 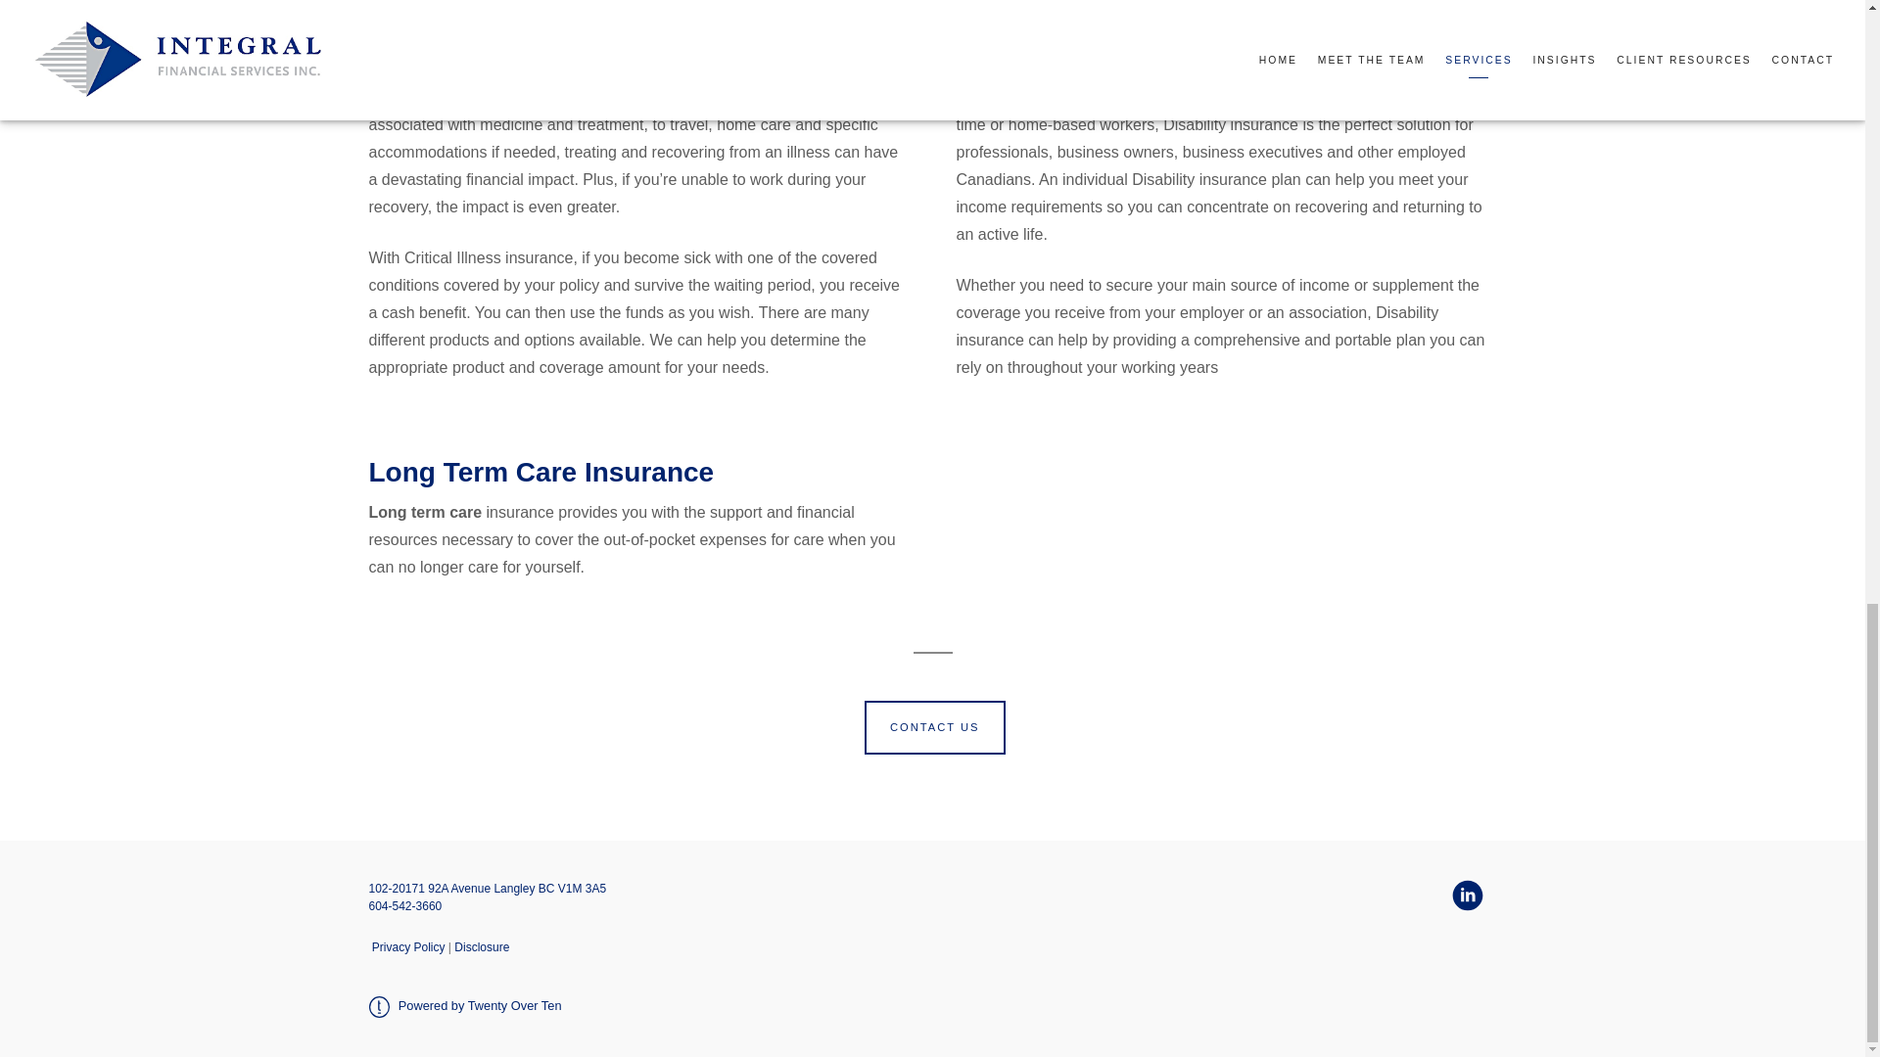 I want to click on Disclosure, so click(x=482, y=947).